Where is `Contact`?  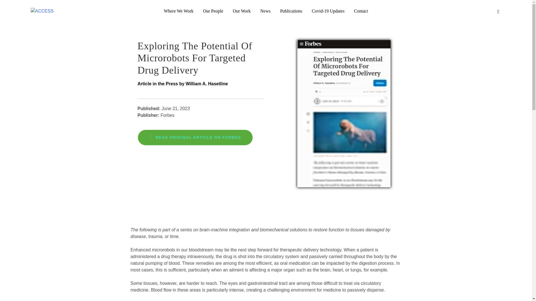 Contact is located at coordinates (361, 11).